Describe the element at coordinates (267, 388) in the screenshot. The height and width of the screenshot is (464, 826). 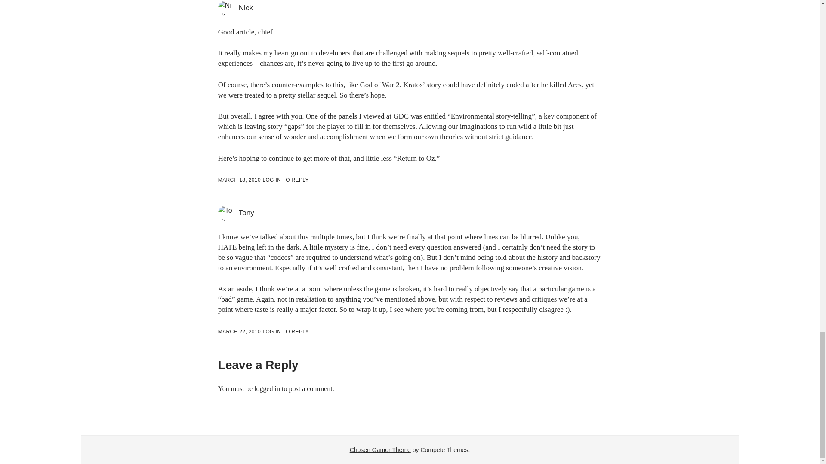
I see `logged in` at that location.